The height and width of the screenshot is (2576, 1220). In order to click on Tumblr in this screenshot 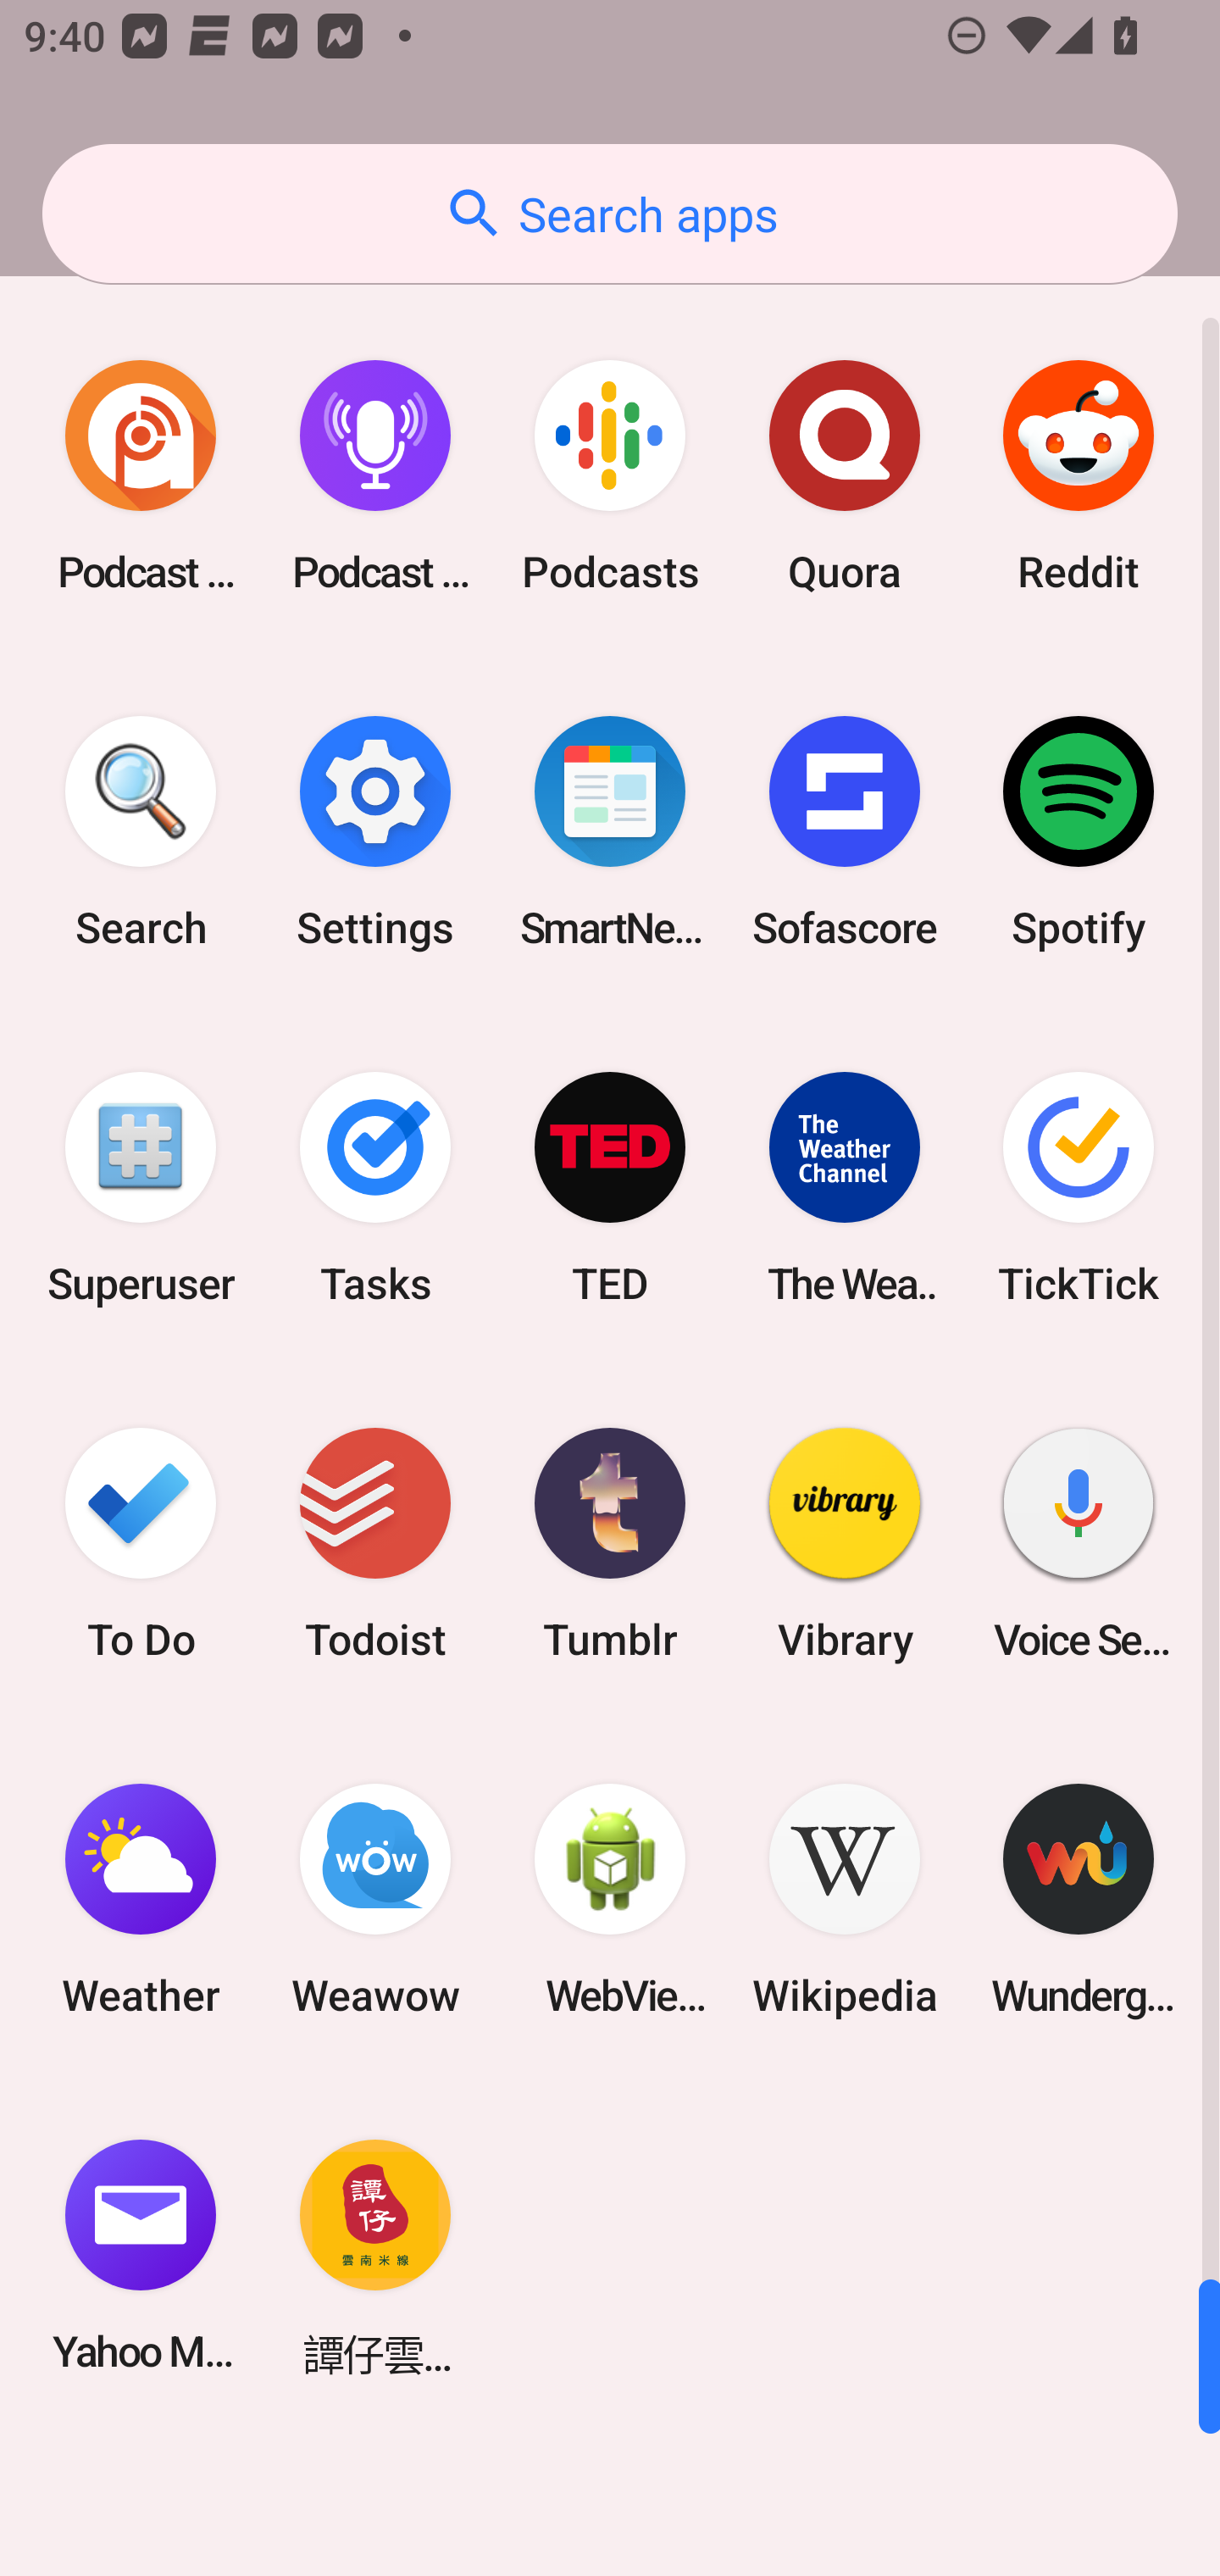, I will do `click(610, 1542)`.